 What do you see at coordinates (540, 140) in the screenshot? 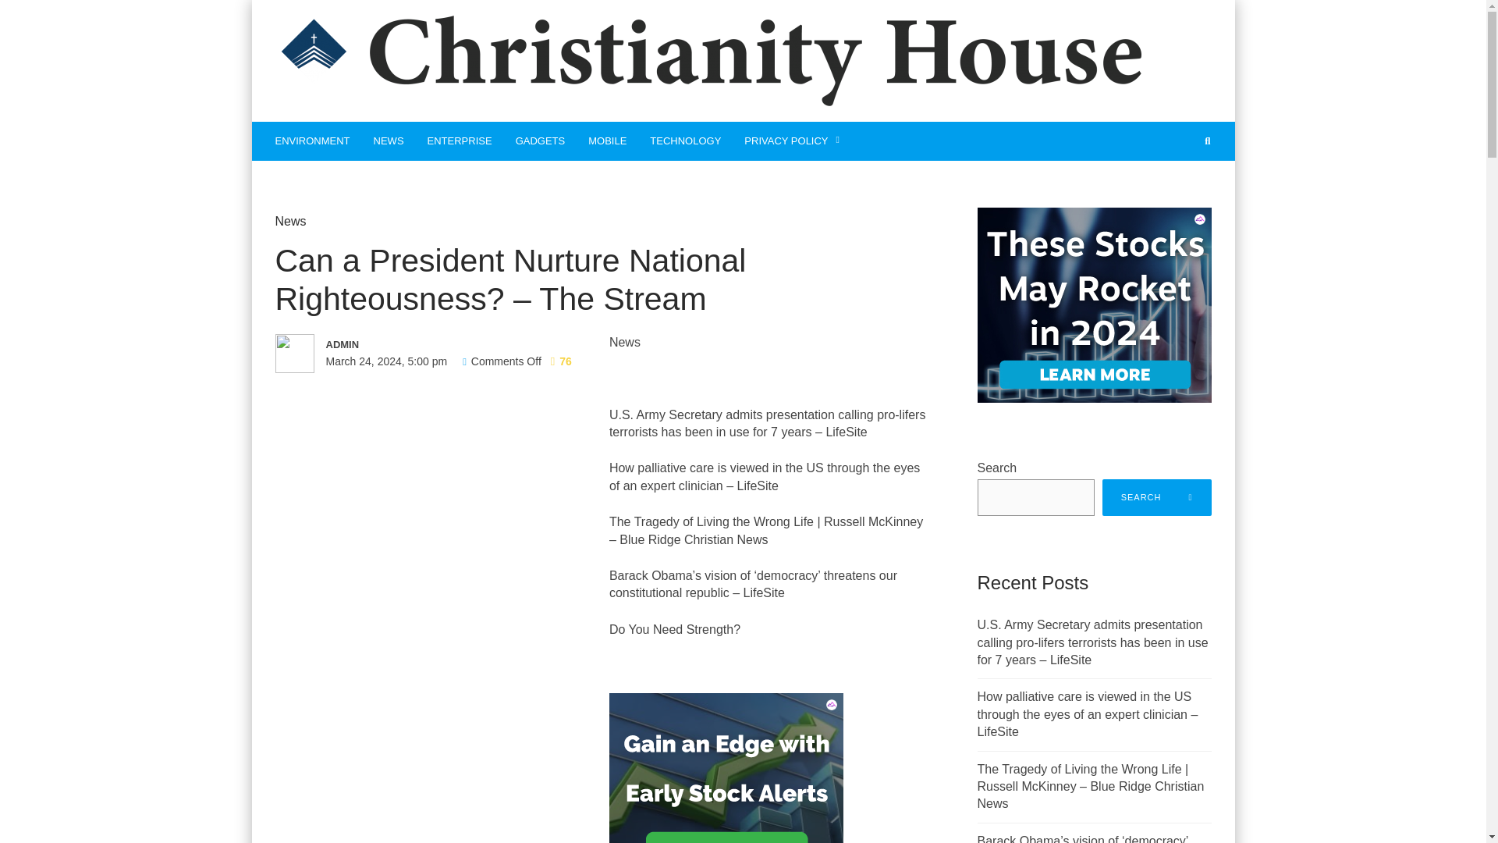
I see `GADGETS` at bounding box center [540, 140].